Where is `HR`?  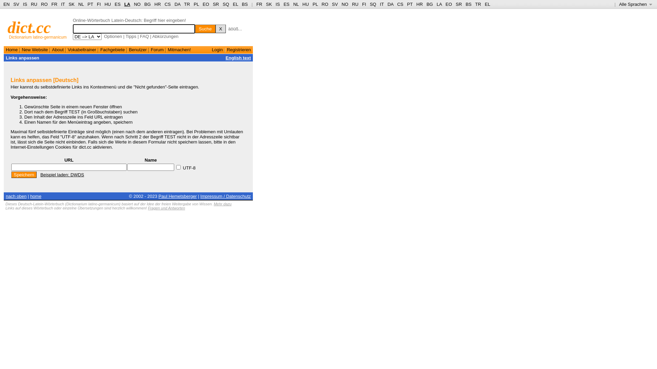 HR is located at coordinates (157, 4).